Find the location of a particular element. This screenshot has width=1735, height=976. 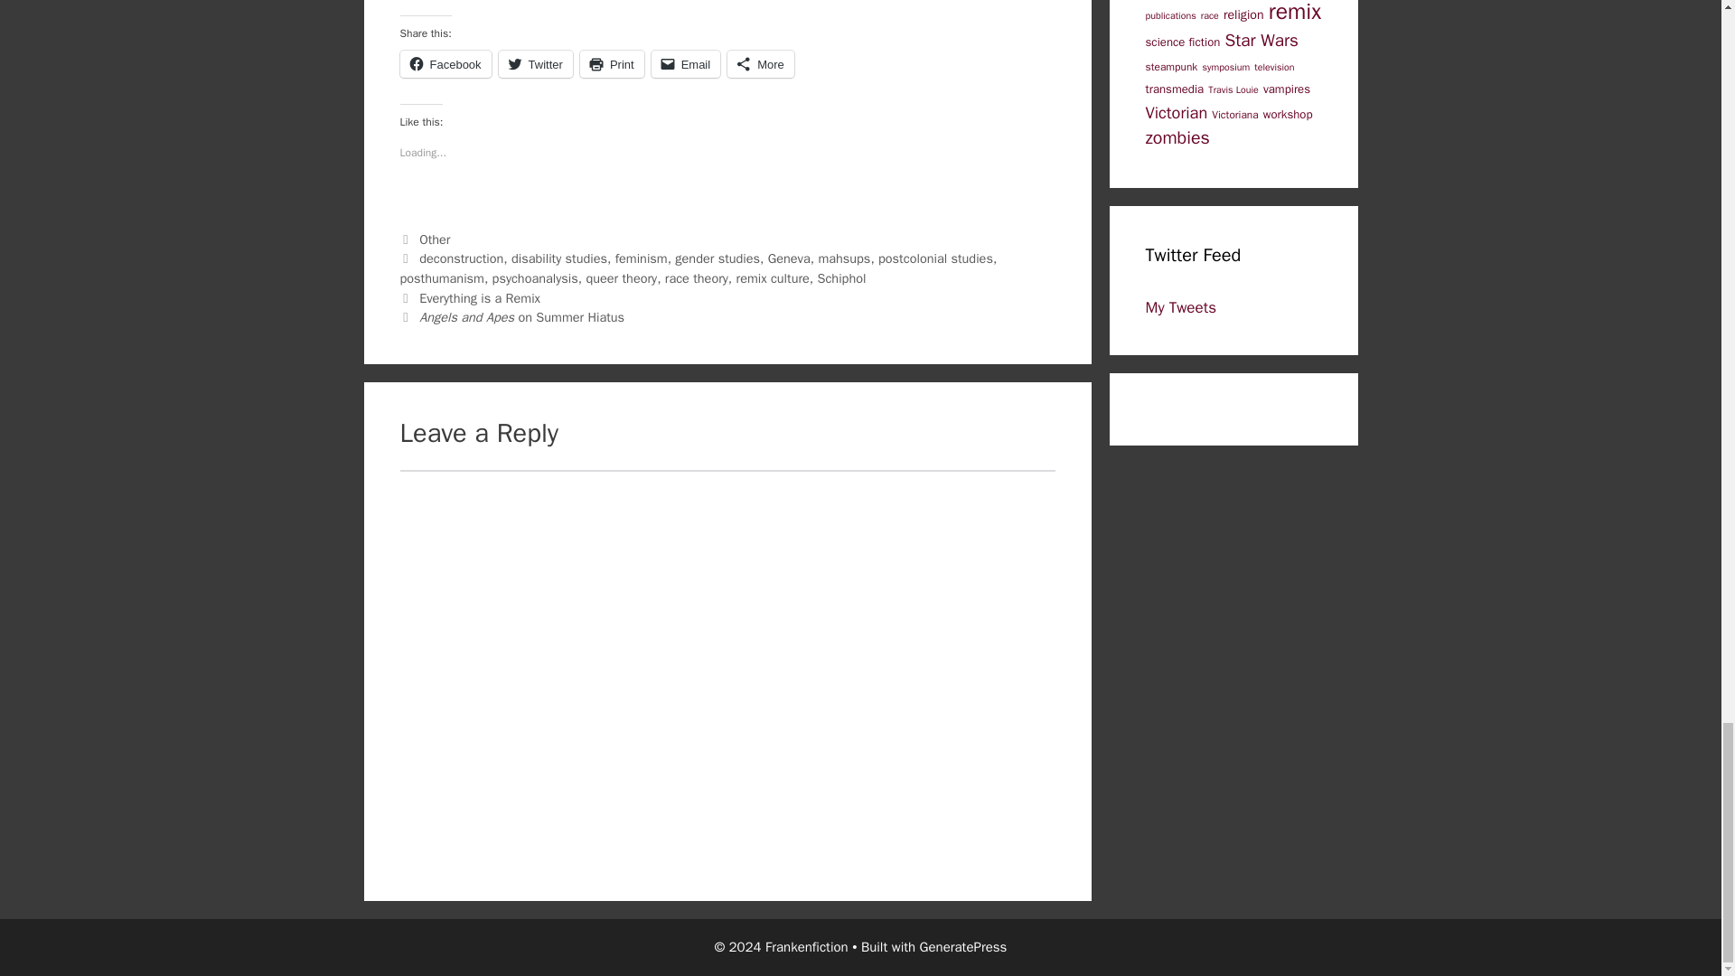

disability studies is located at coordinates (559, 258).